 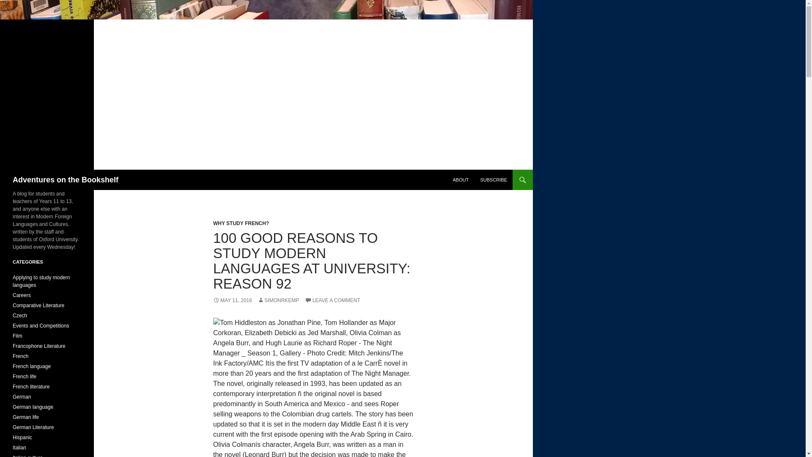 I want to click on French, so click(x=20, y=356).